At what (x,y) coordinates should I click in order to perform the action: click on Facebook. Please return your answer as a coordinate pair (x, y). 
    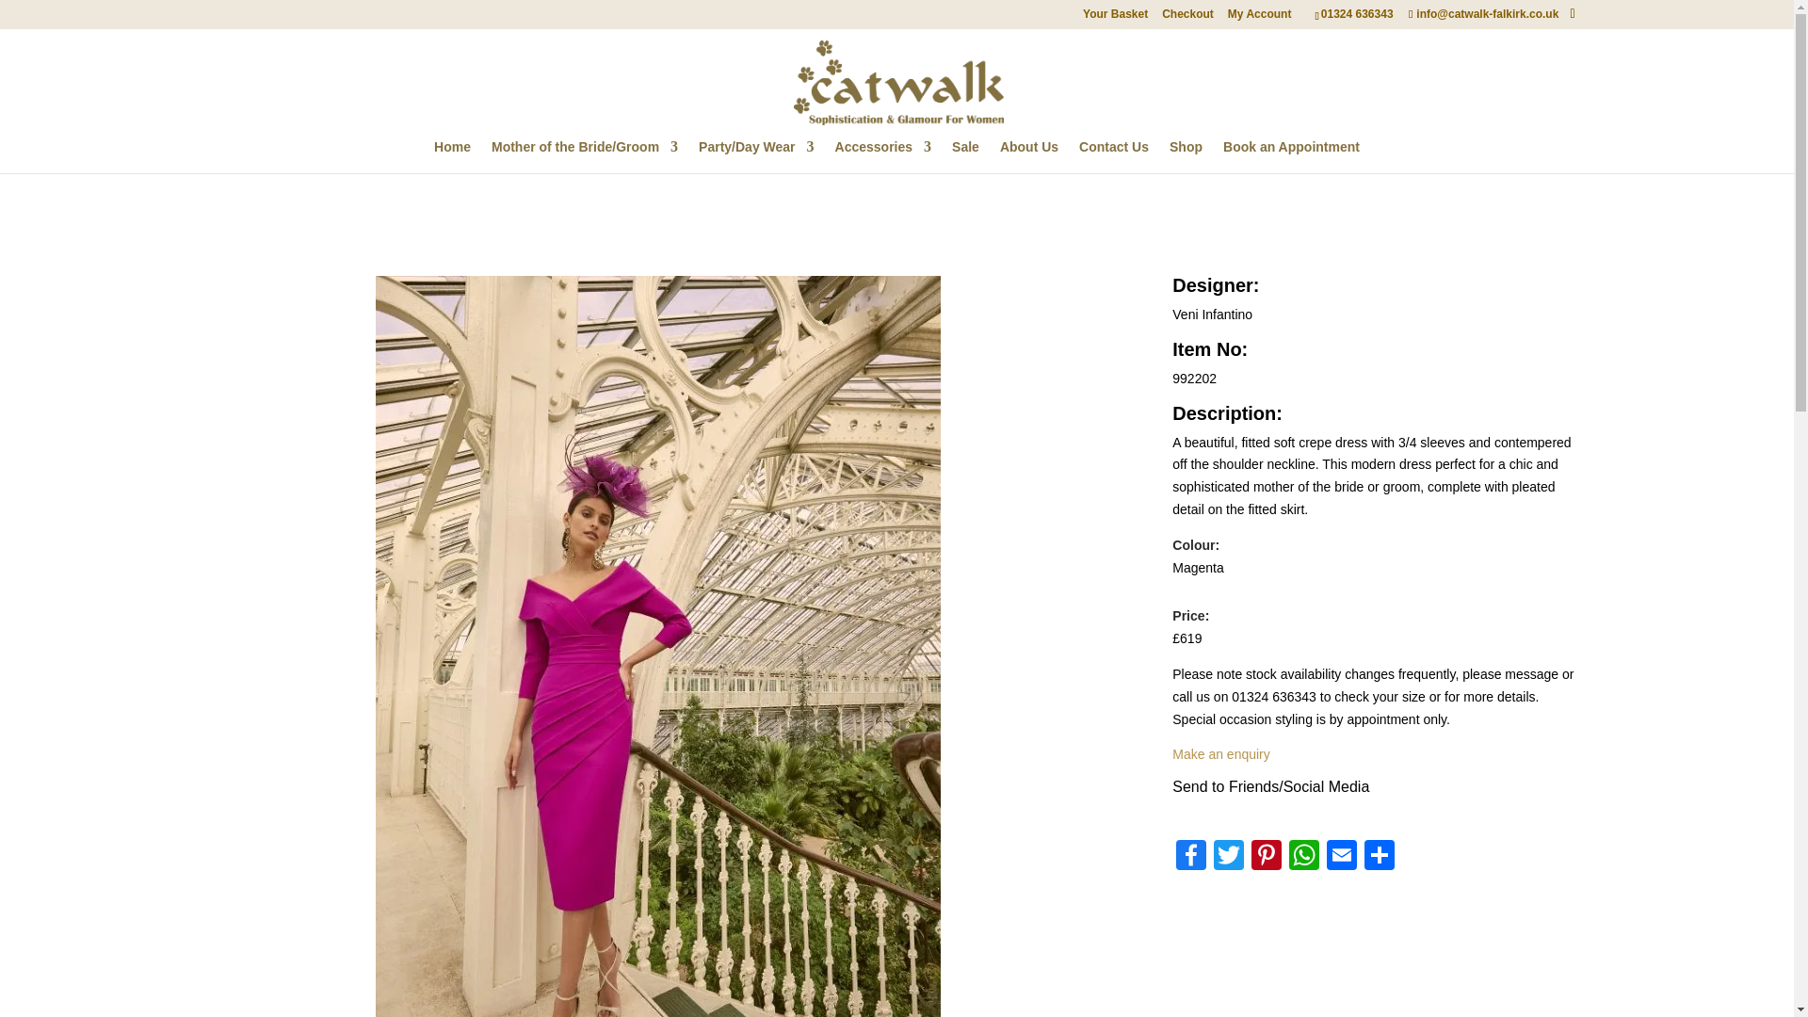
    Looking at the image, I should click on (1190, 857).